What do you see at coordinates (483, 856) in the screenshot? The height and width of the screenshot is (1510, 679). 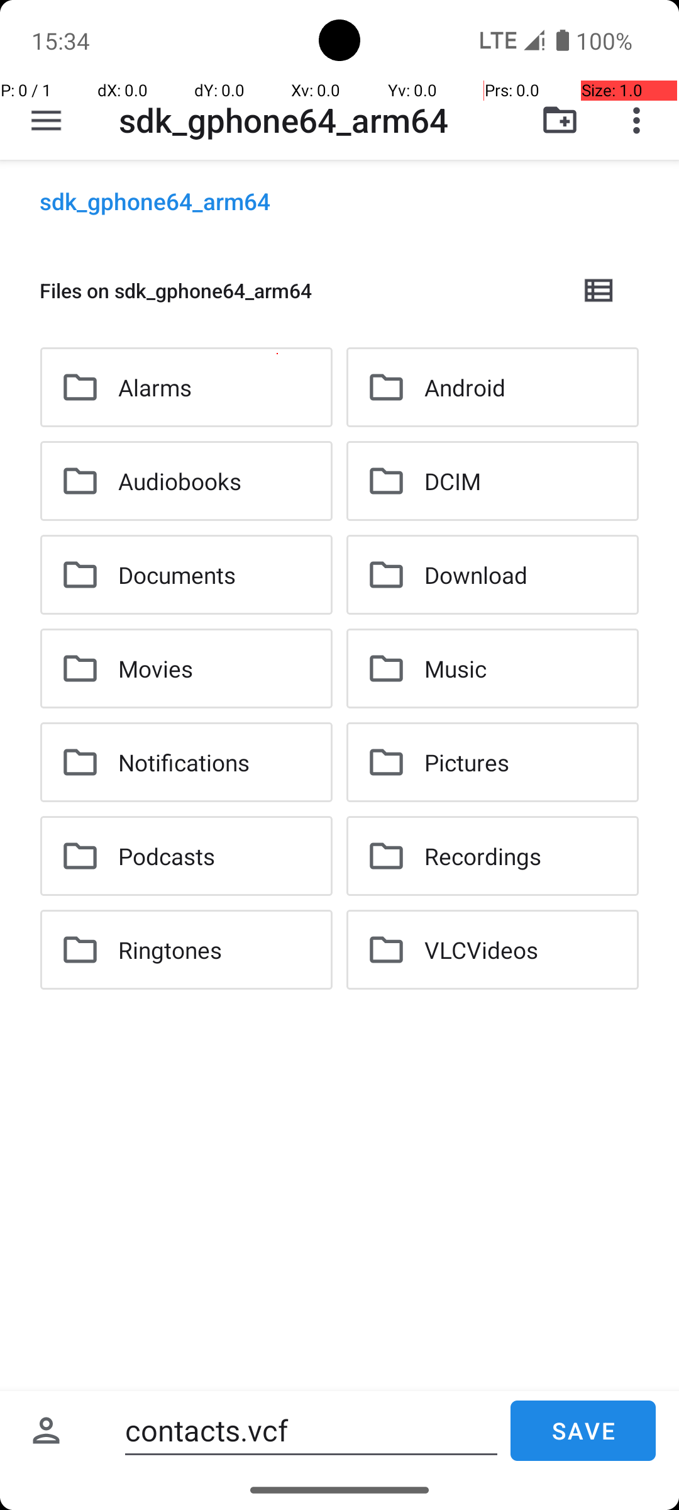 I see `Recordings` at bounding box center [483, 856].